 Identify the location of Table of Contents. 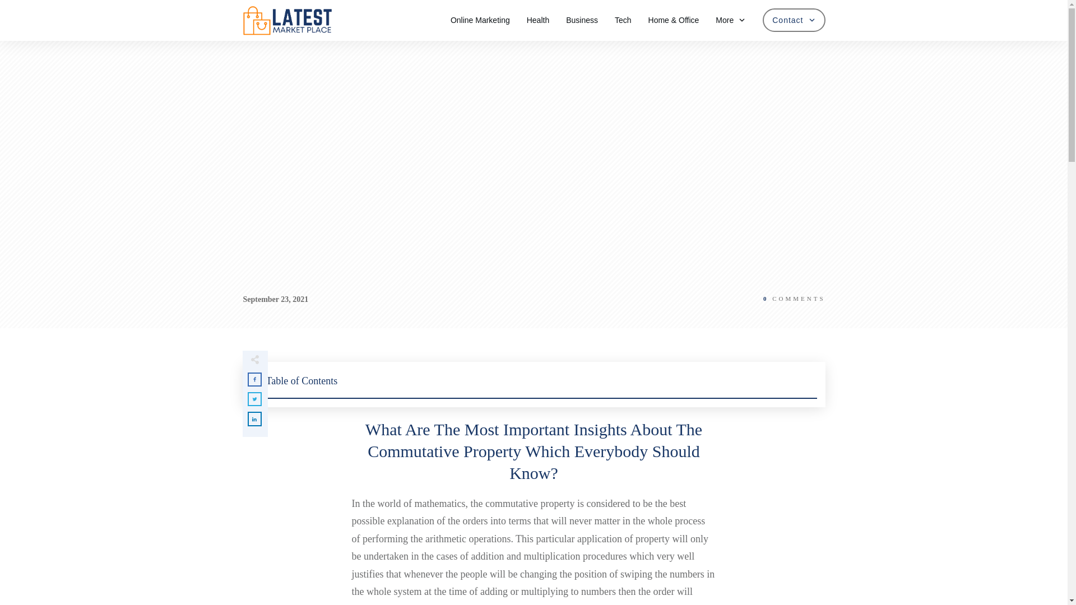
(534, 384).